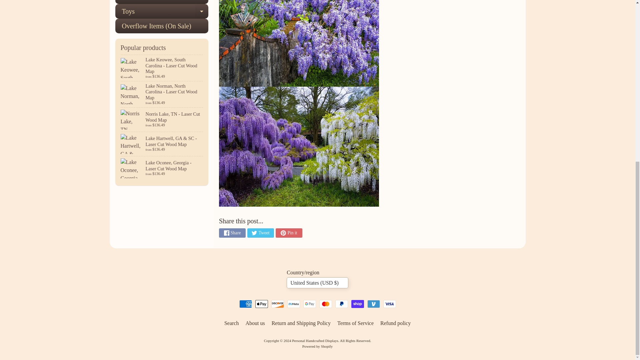 This screenshot has width=640, height=360. What do you see at coordinates (246, 304) in the screenshot?
I see `American Express` at bounding box center [246, 304].